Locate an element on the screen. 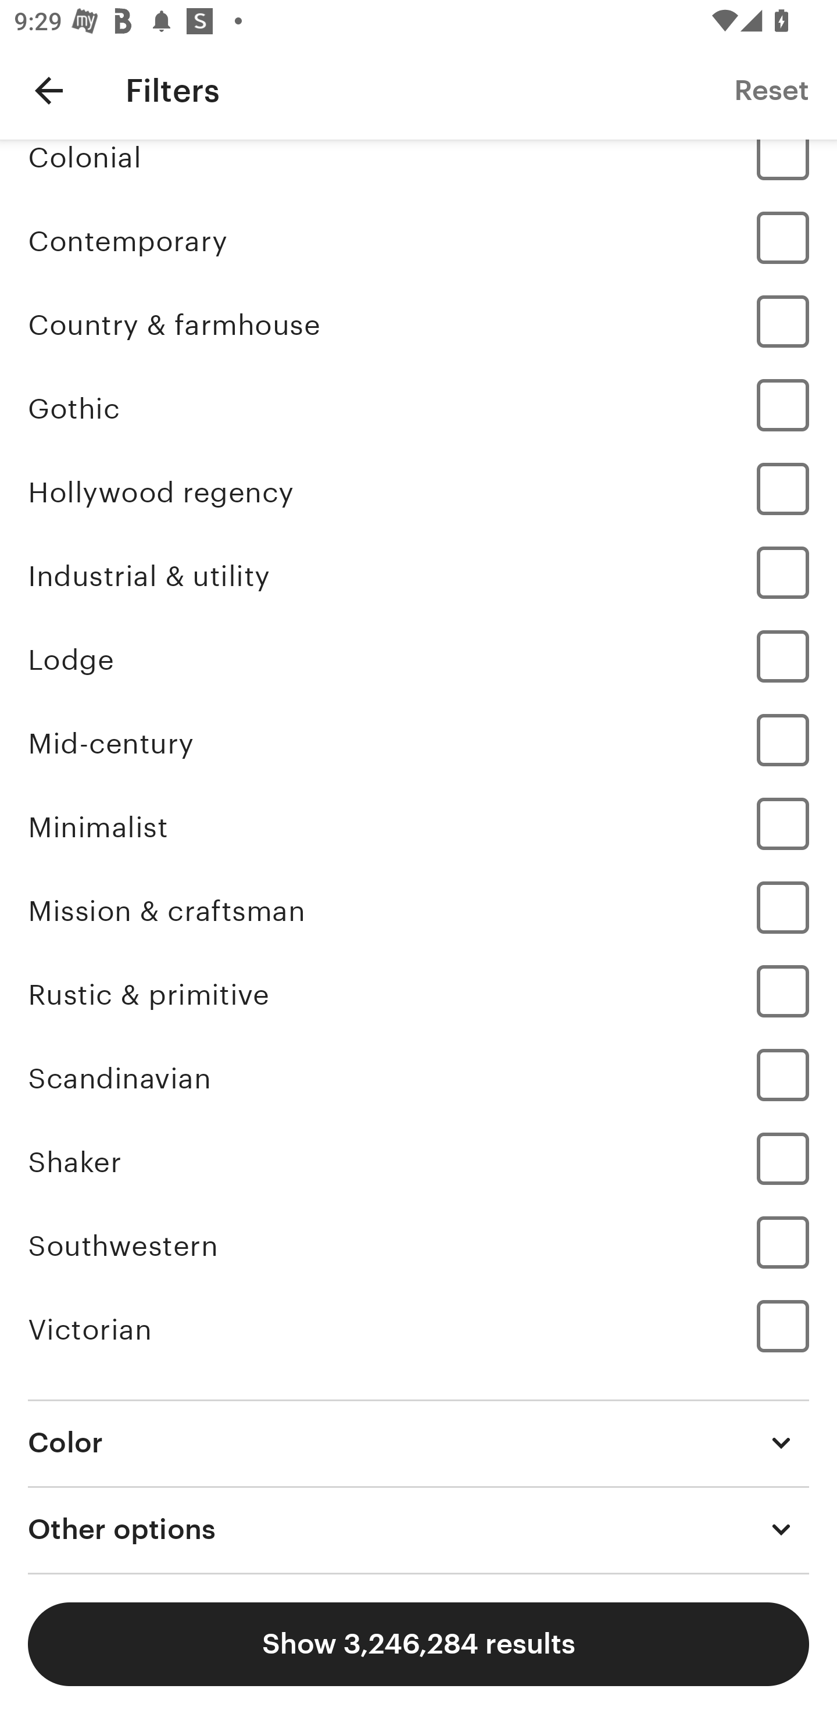  Lodge is located at coordinates (419, 659).